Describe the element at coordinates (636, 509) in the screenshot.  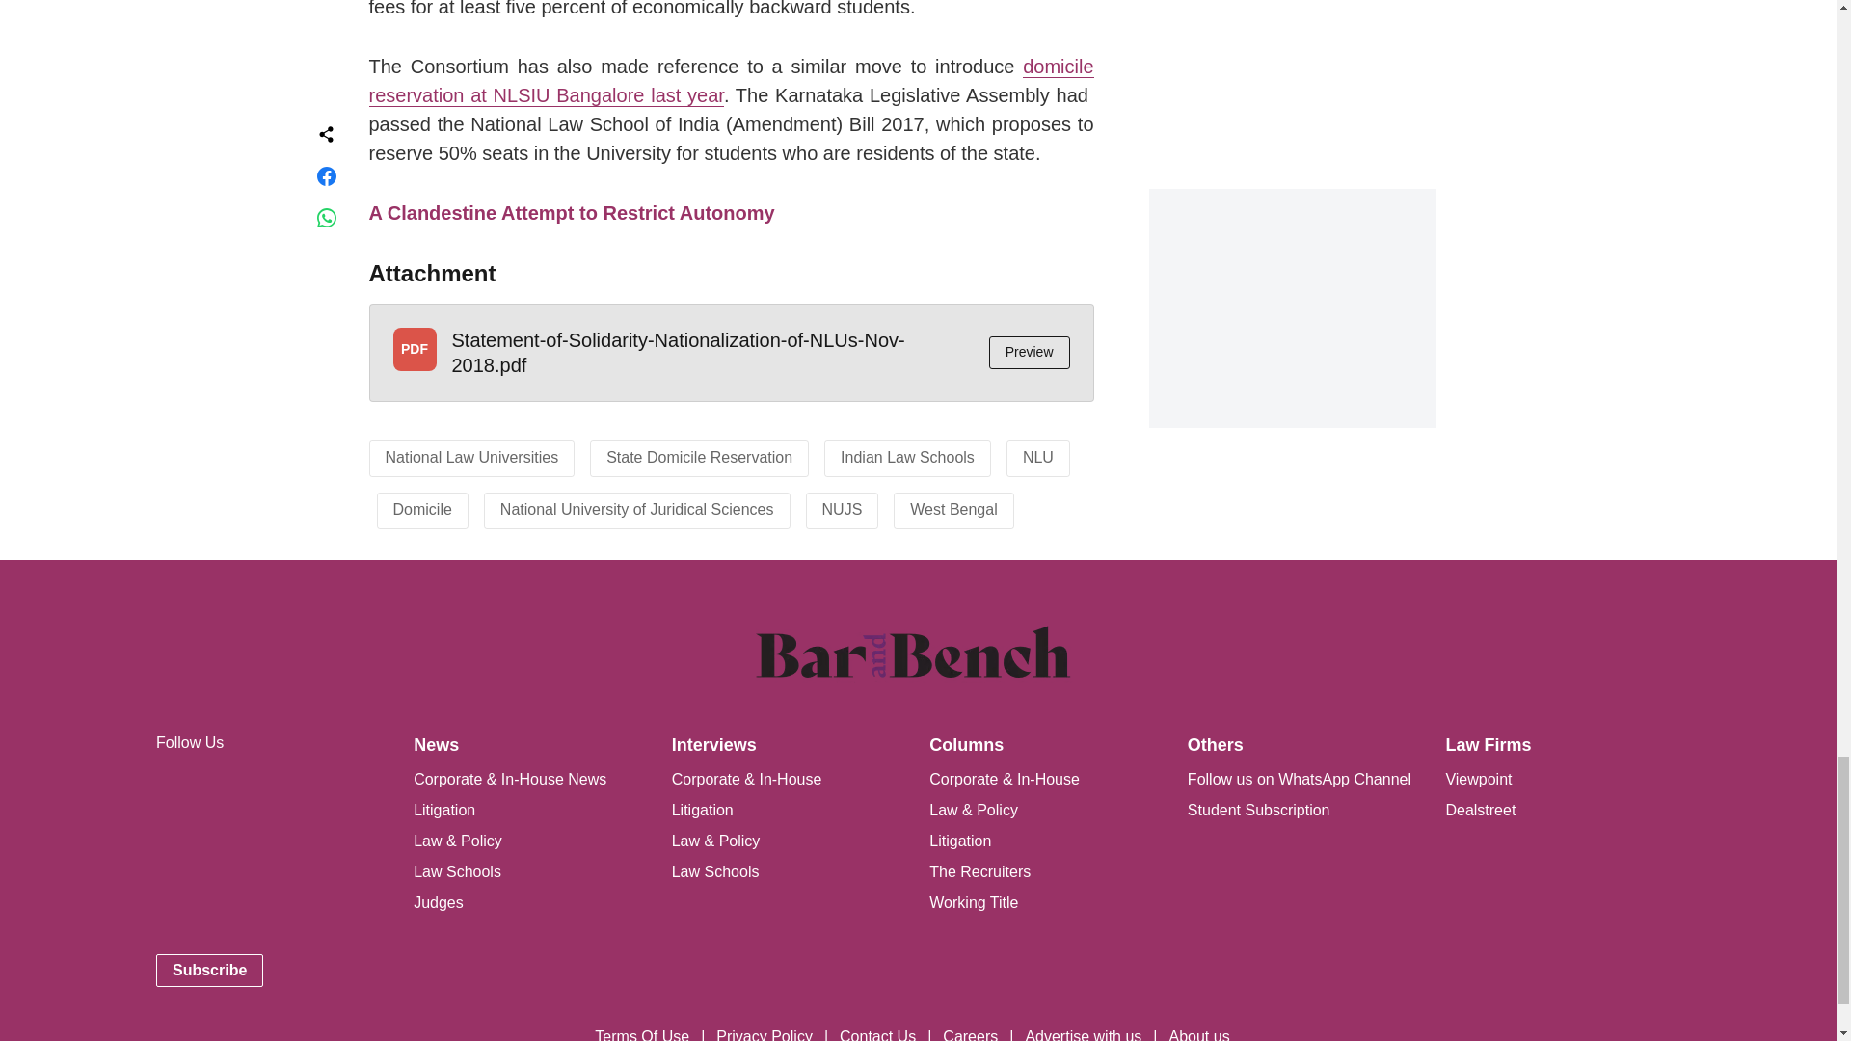
I see `National University of Juridical Sciences` at that location.